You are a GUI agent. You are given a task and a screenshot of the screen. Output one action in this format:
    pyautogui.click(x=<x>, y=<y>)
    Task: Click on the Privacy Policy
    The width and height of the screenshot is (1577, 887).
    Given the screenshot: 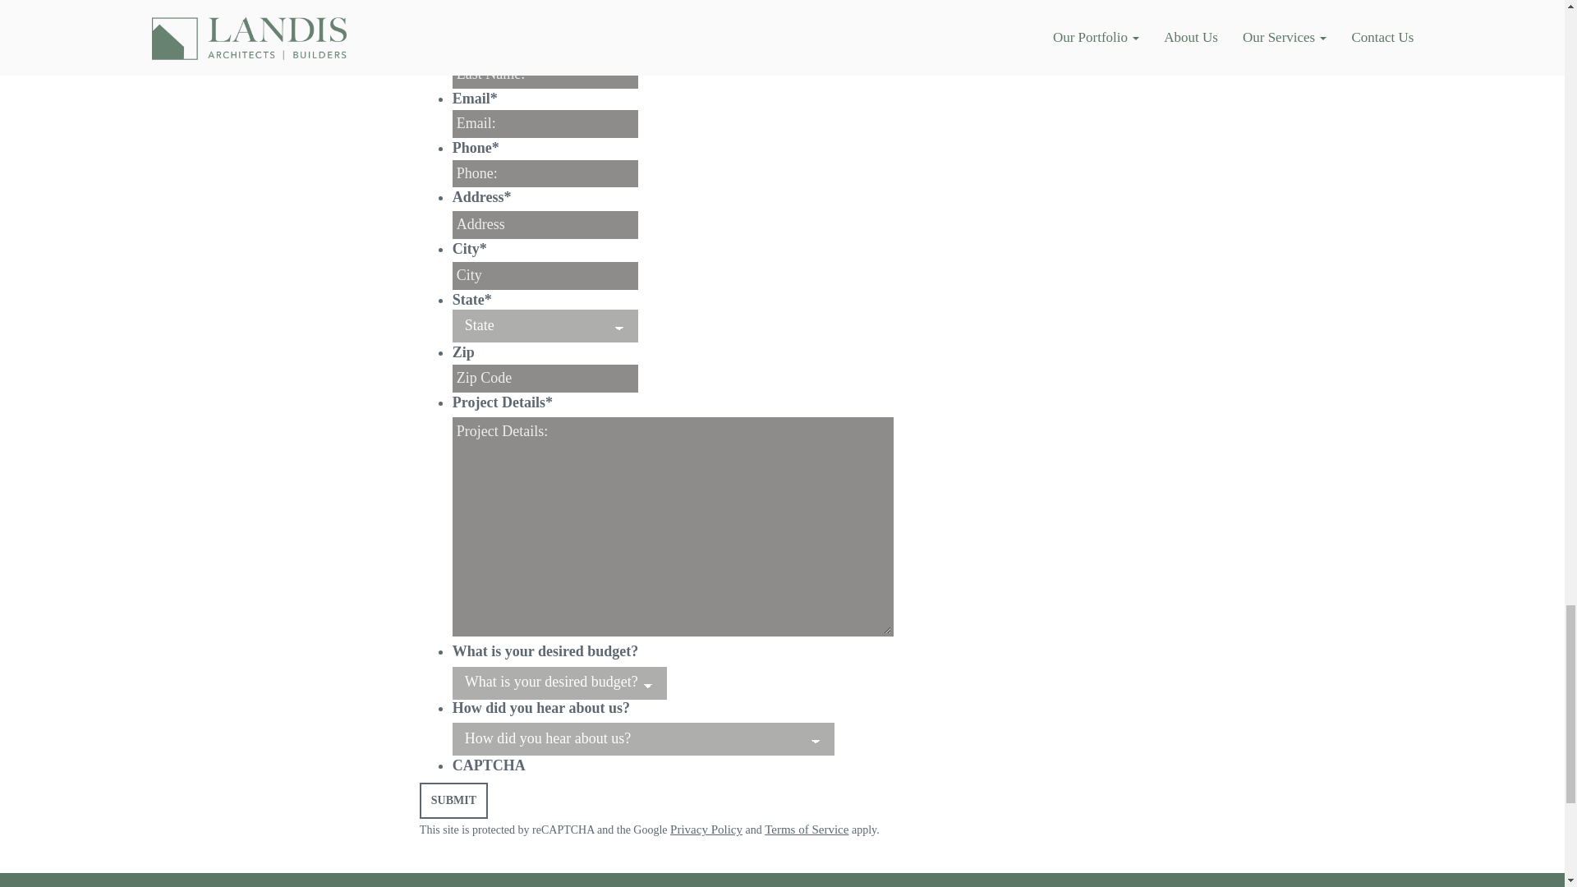 What is the action you would take?
    pyautogui.click(x=706, y=830)
    